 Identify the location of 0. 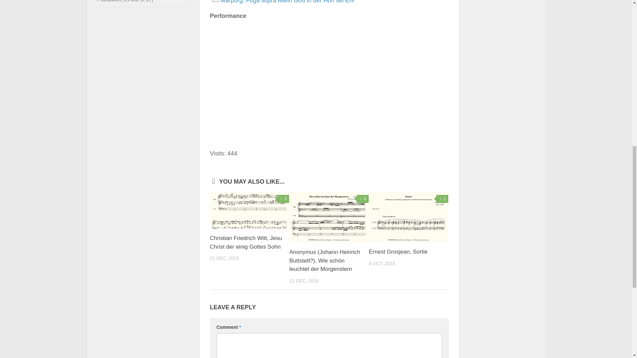
(283, 199).